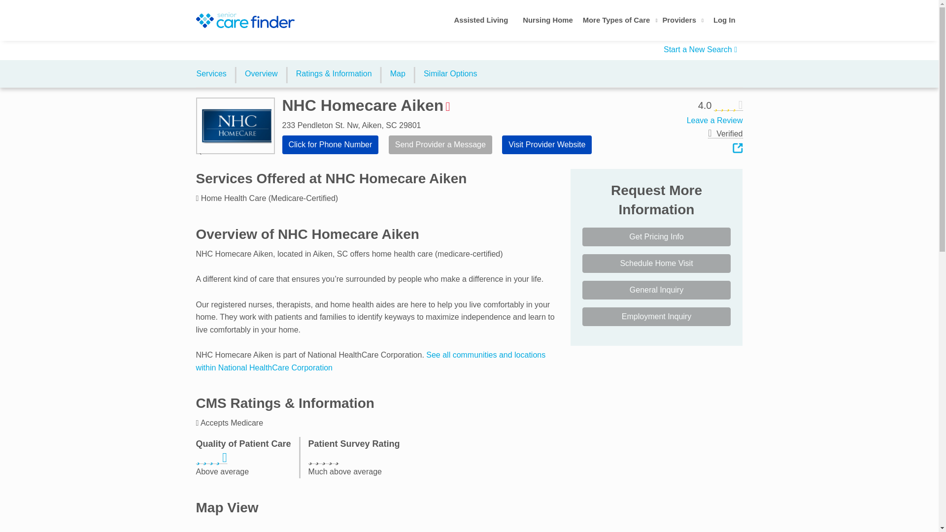 Image resolution: width=946 pixels, height=532 pixels. Describe the element at coordinates (398, 74) in the screenshot. I see `Map` at that location.